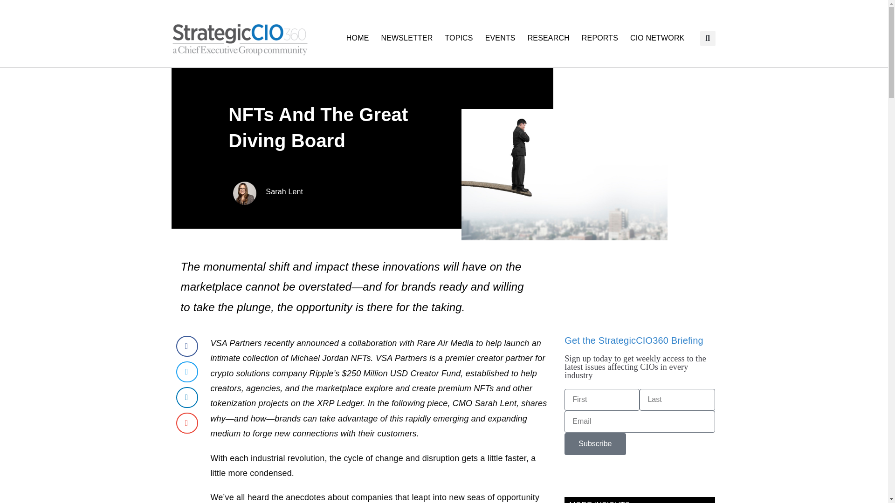 The width and height of the screenshot is (895, 503). Describe the element at coordinates (599, 38) in the screenshot. I see `REPORTS` at that location.